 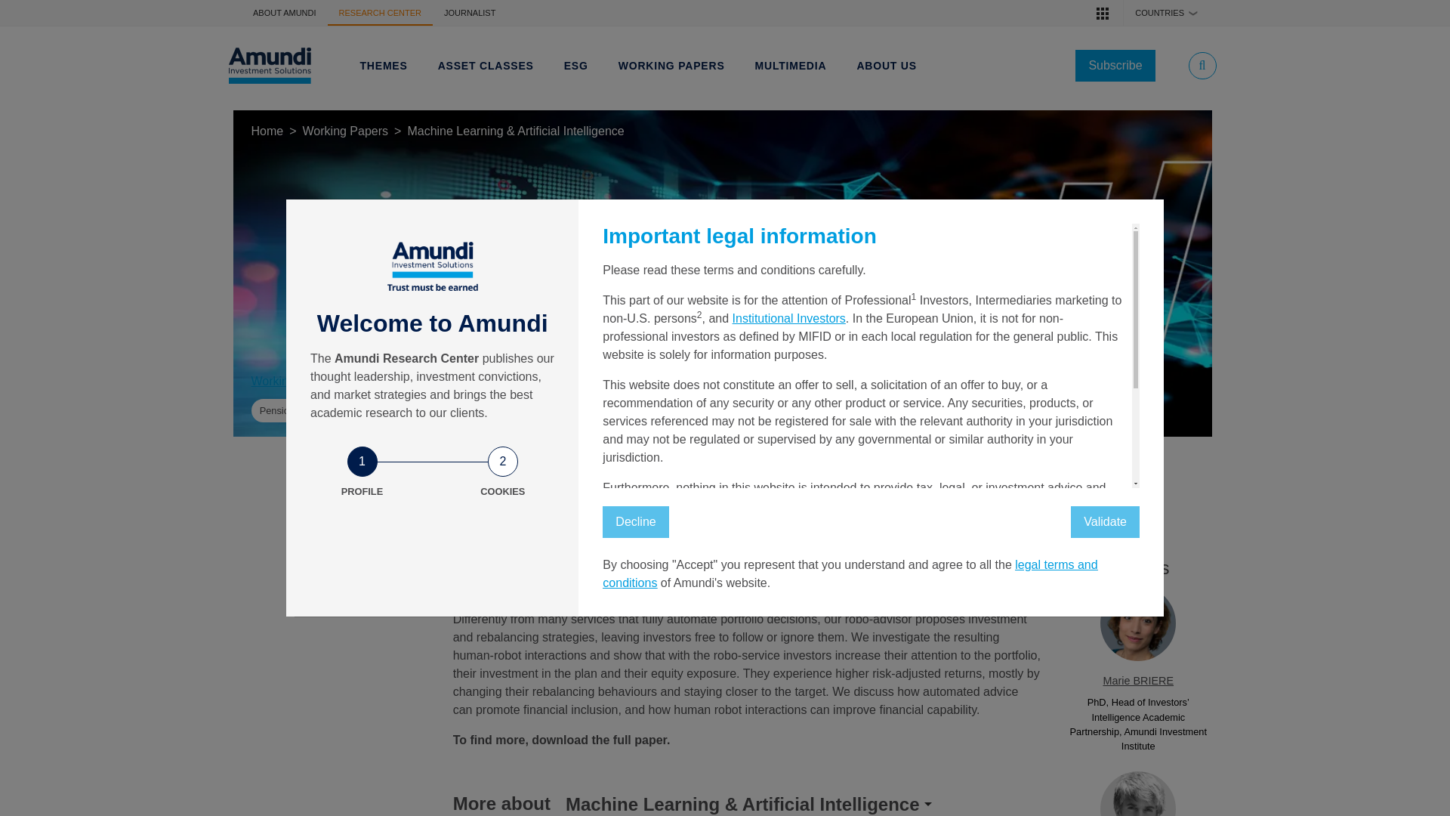 I want to click on ESG, so click(x=576, y=65).